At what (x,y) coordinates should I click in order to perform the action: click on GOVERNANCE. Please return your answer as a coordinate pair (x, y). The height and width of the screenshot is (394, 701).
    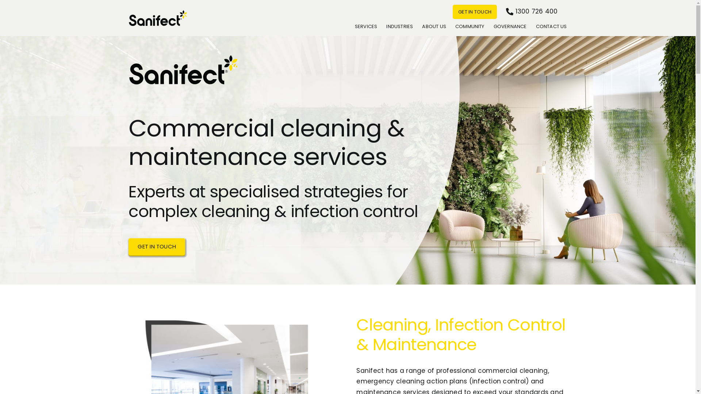
    Looking at the image, I should click on (510, 27).